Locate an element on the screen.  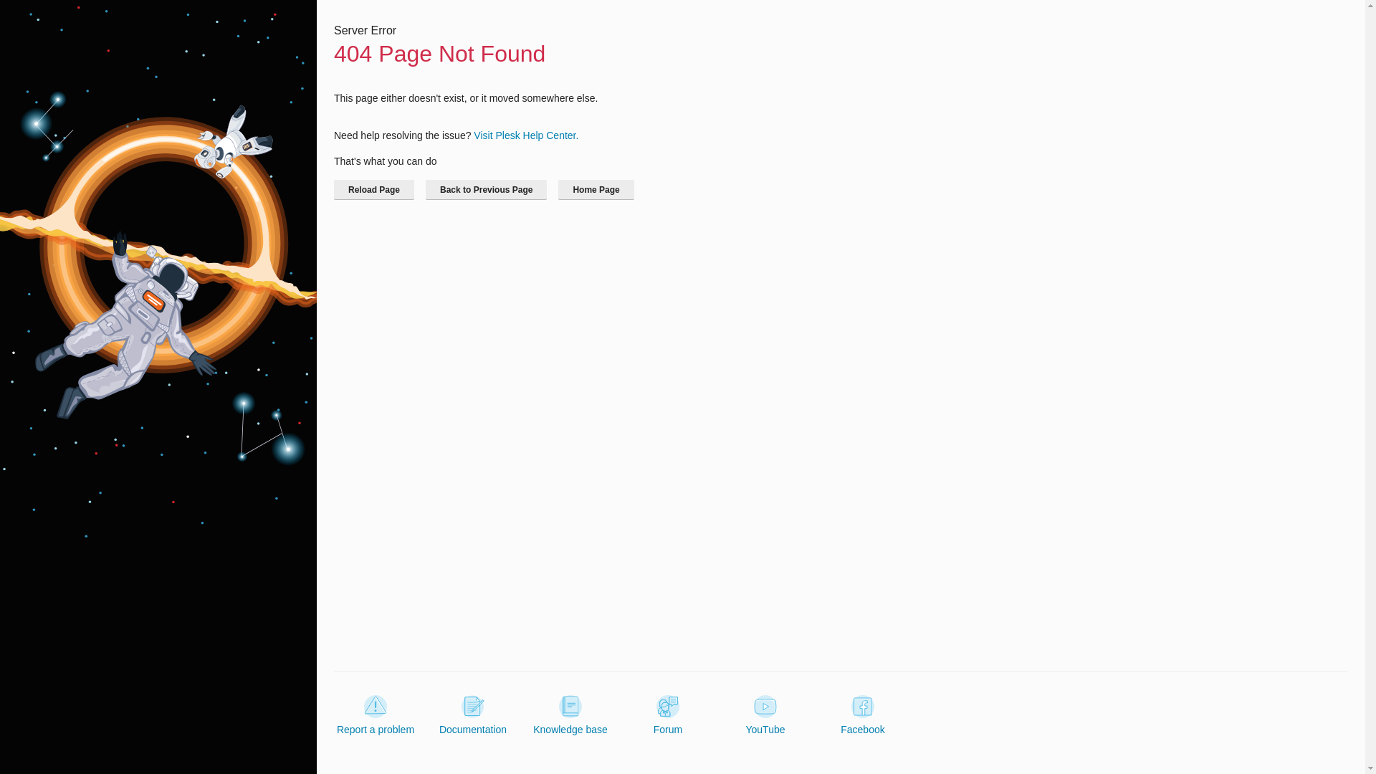
Home Page is located at coordinates (596, 189).